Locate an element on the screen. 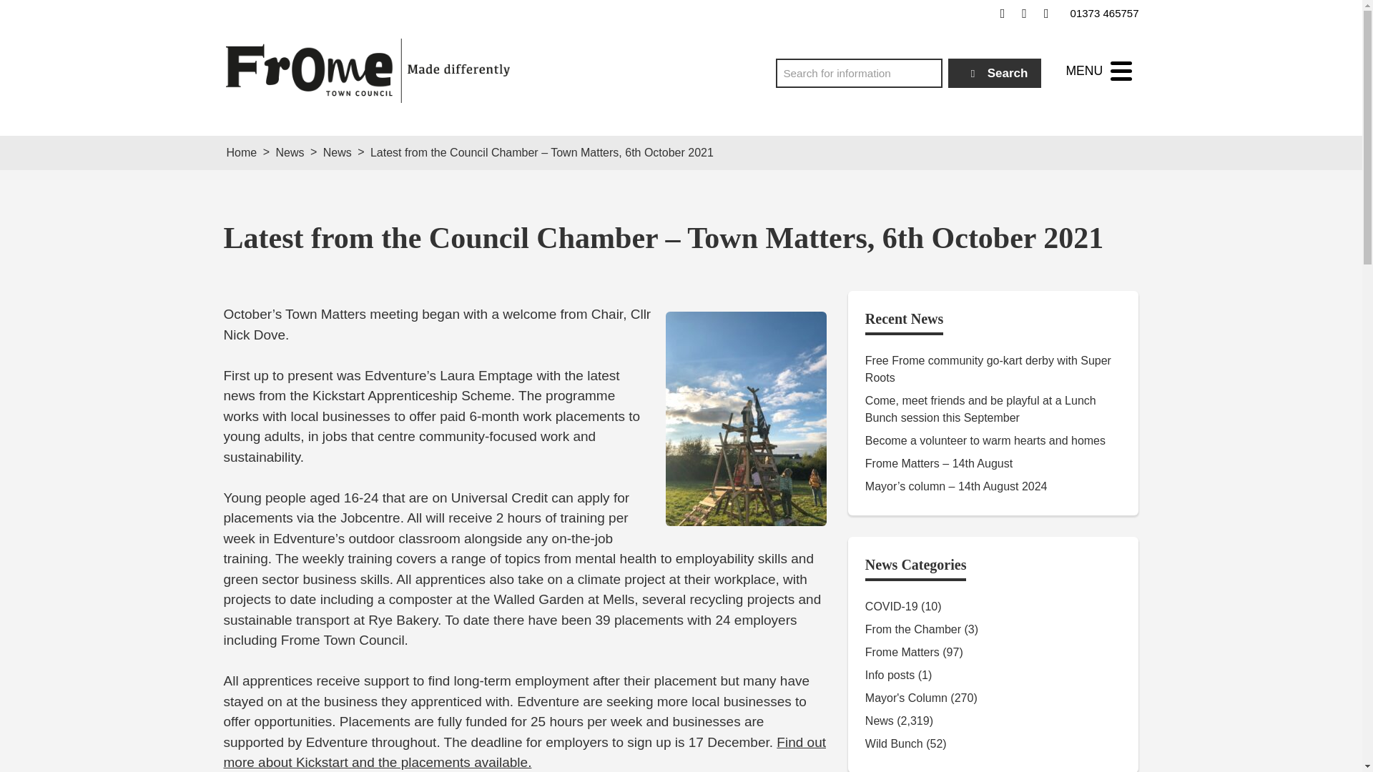 Image resolution: width=1373 pixels, height=772 pixels. Go to News. is located at coordinates (289, 153).